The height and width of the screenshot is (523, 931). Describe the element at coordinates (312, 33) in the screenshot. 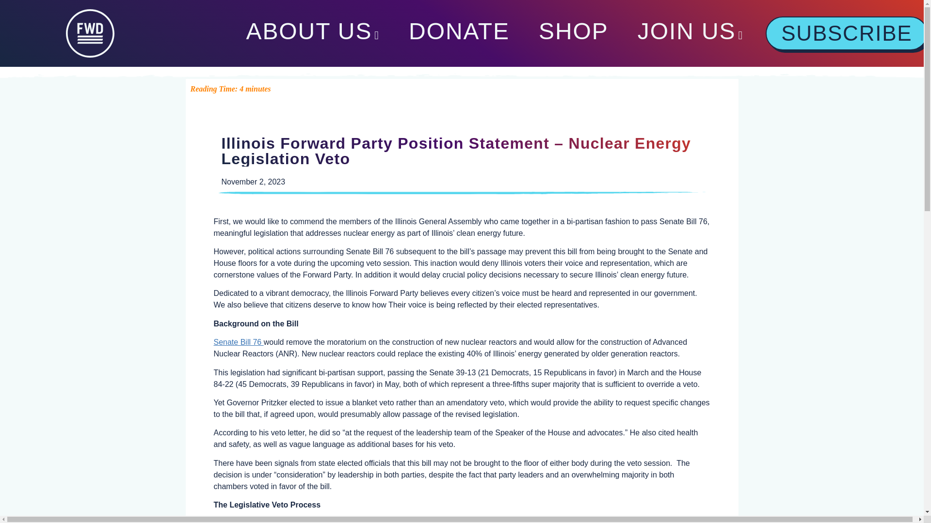

I see `ABOUT US` at that location.